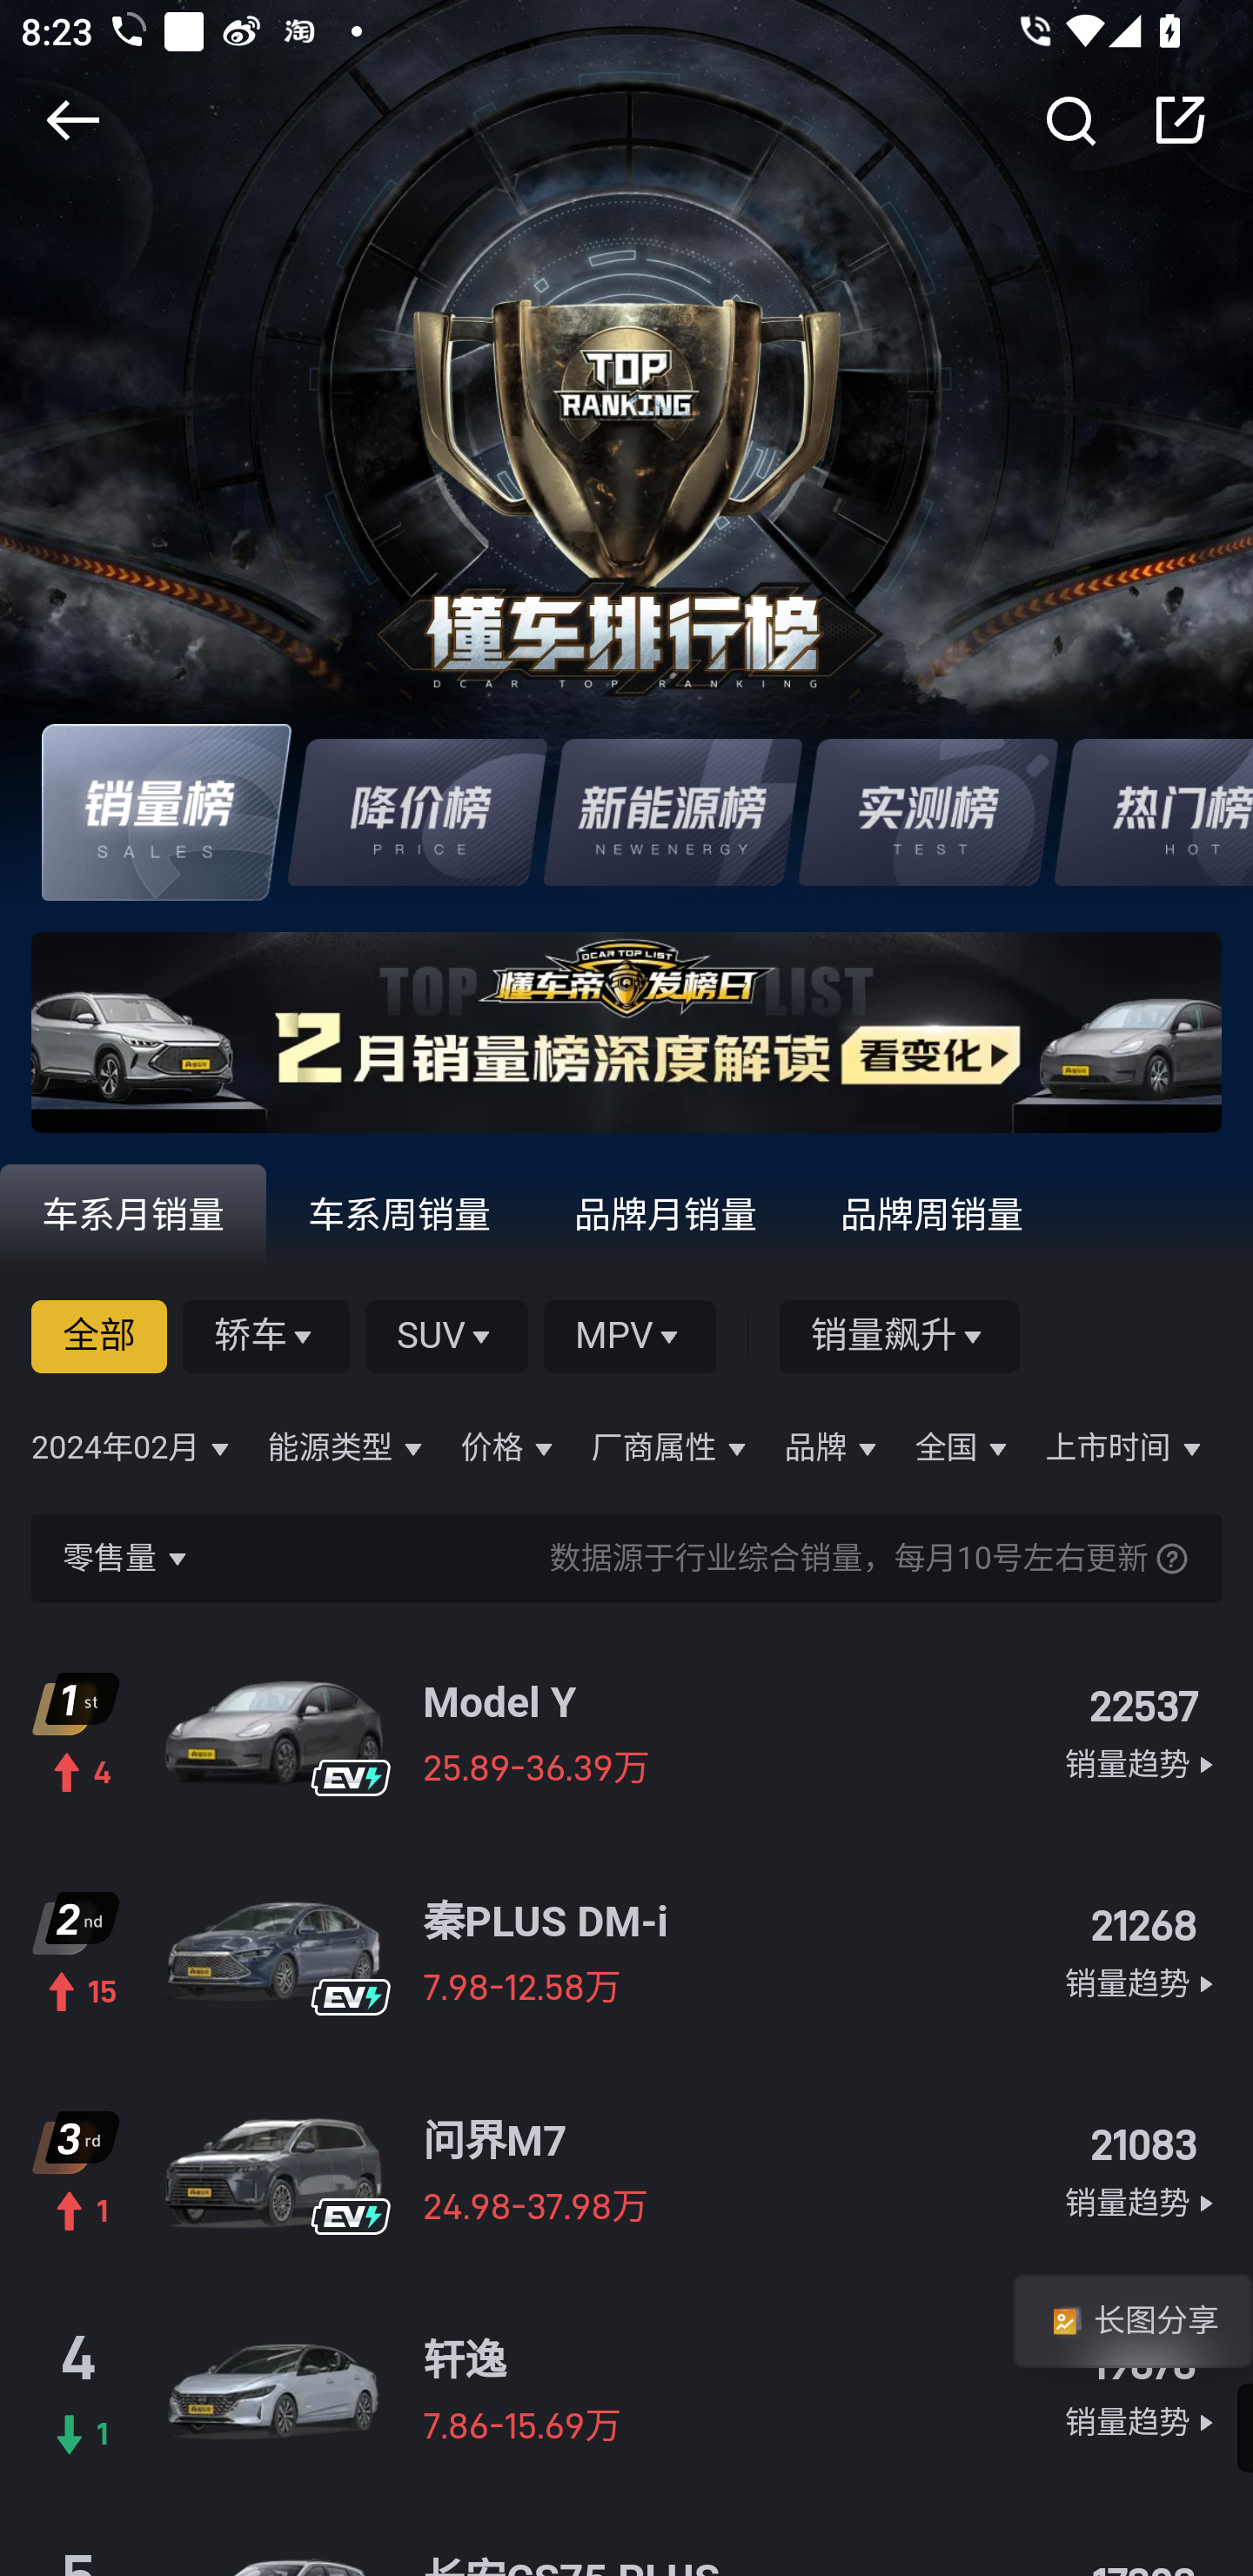 This screenshot has height=2576, width=1253. What do you see at coordinates (626, 2390) in the screenshot?
I see `4 1 轩逸 7.86-15.69万 19878 销量趋势` at bounding box center [626, 2390].